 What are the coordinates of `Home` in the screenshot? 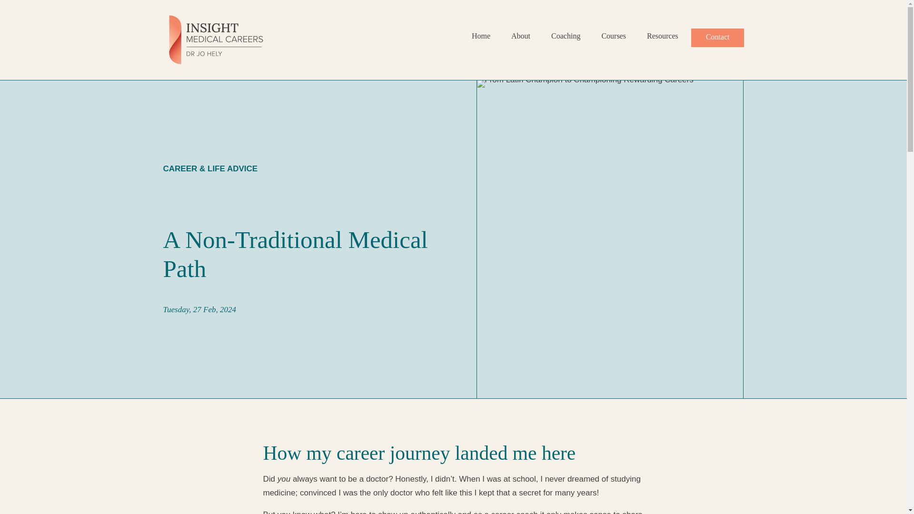 It's located at (481, 40).